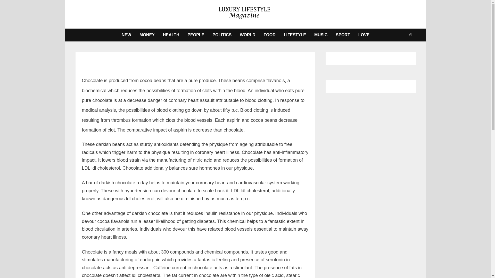 The image size is (495, 278). I want to click on LOVE, so click(364, 35).